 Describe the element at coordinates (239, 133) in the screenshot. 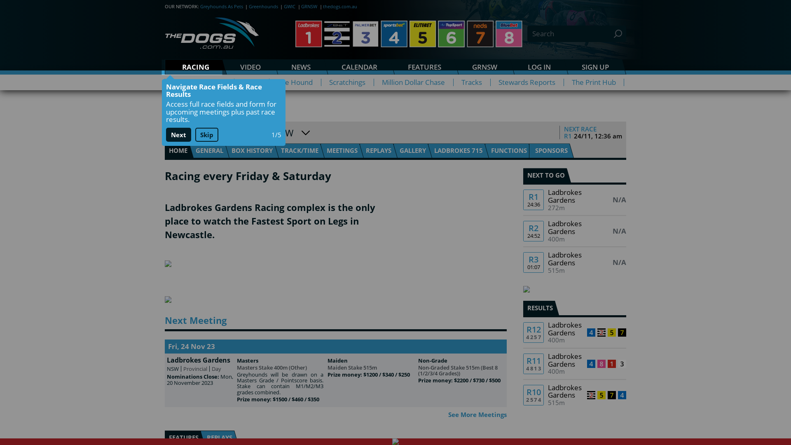

I see `Ladbrokes Gardens
NSW` at that location.